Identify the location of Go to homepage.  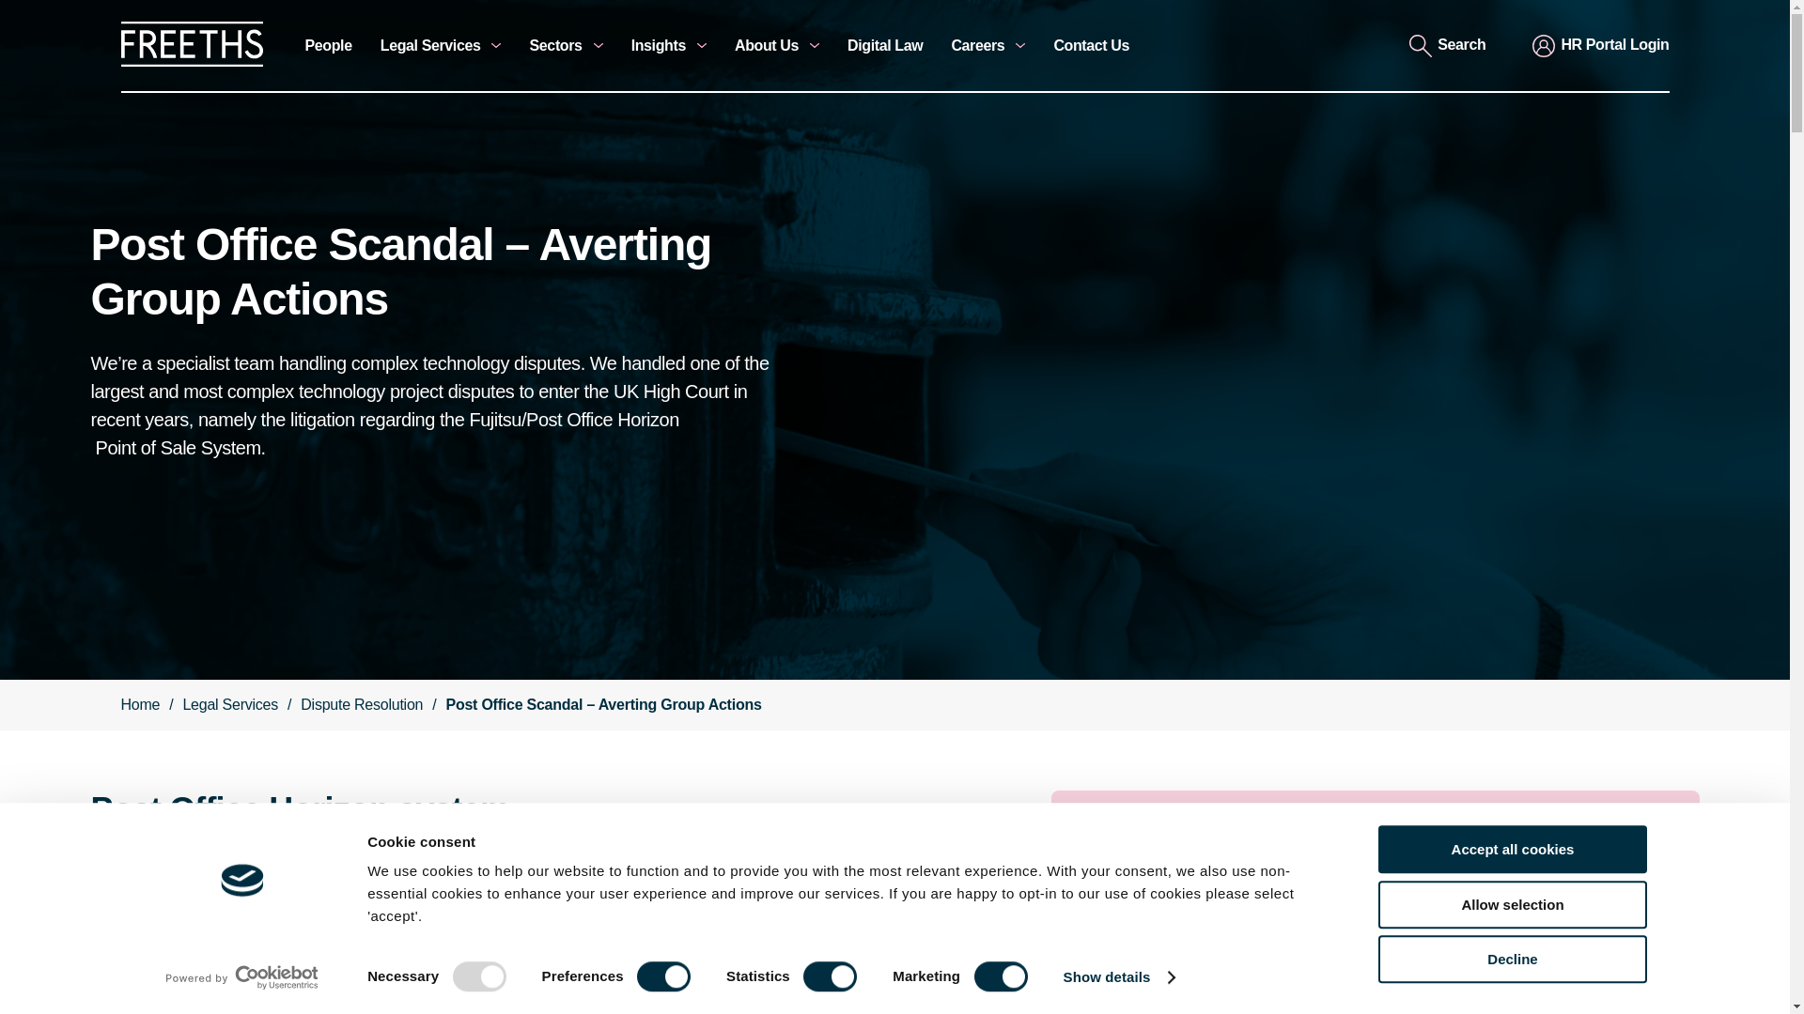
(191, 62).